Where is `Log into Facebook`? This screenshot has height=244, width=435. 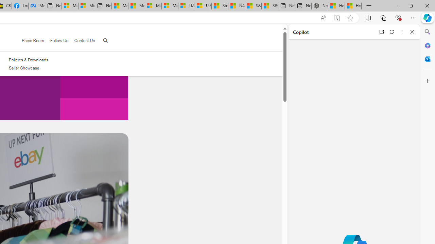
Log into Facebook is located at coordinates (20, 6).